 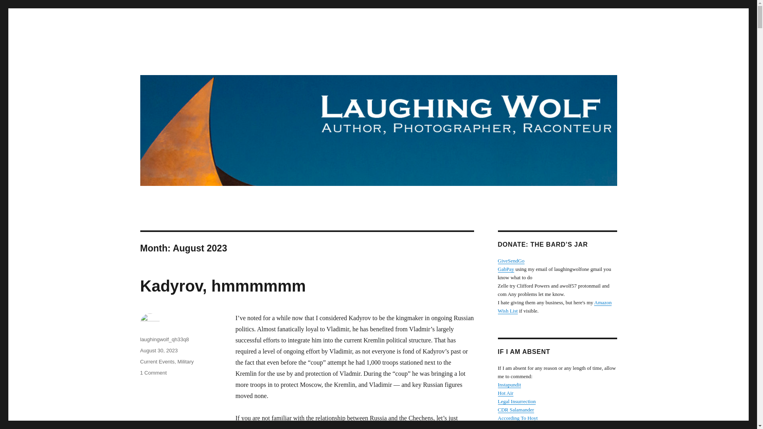 I want to click on Kadyrov, hmmmmmm, so click(x=223, y=286).